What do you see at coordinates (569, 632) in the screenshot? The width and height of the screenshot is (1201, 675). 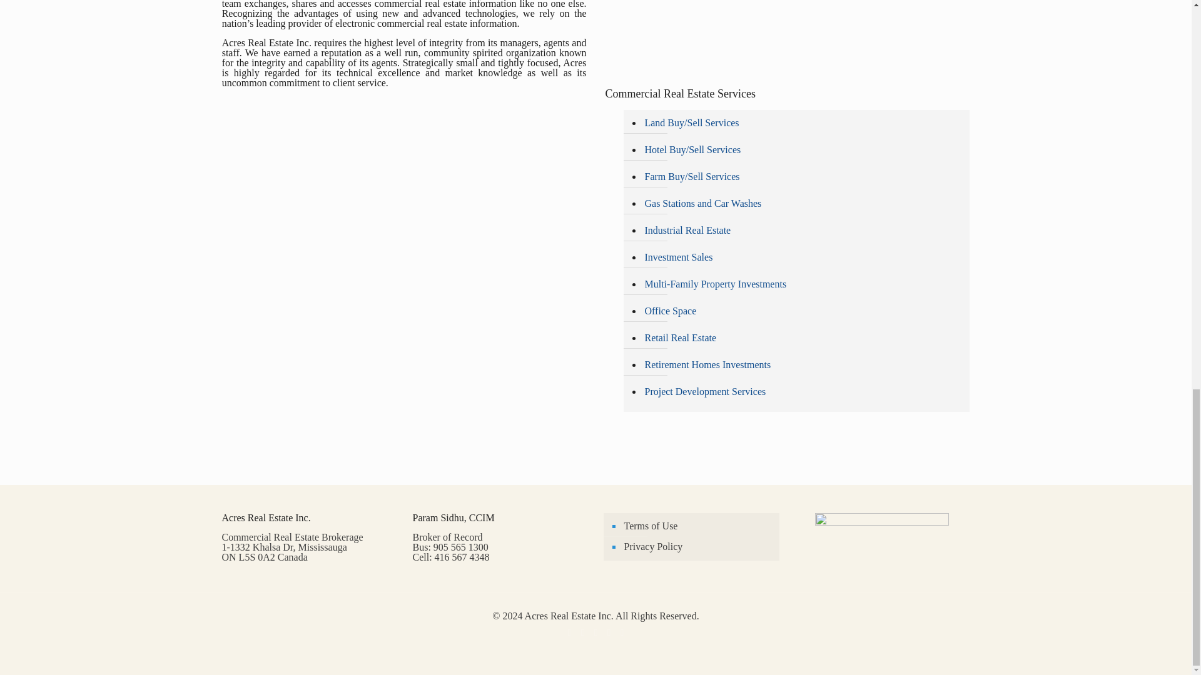 I see `Facebook` at bounding box center [569, 632].